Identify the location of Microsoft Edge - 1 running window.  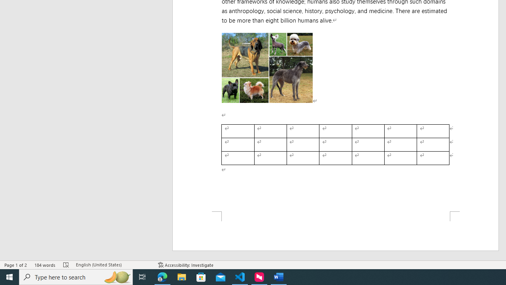
(162, 277).